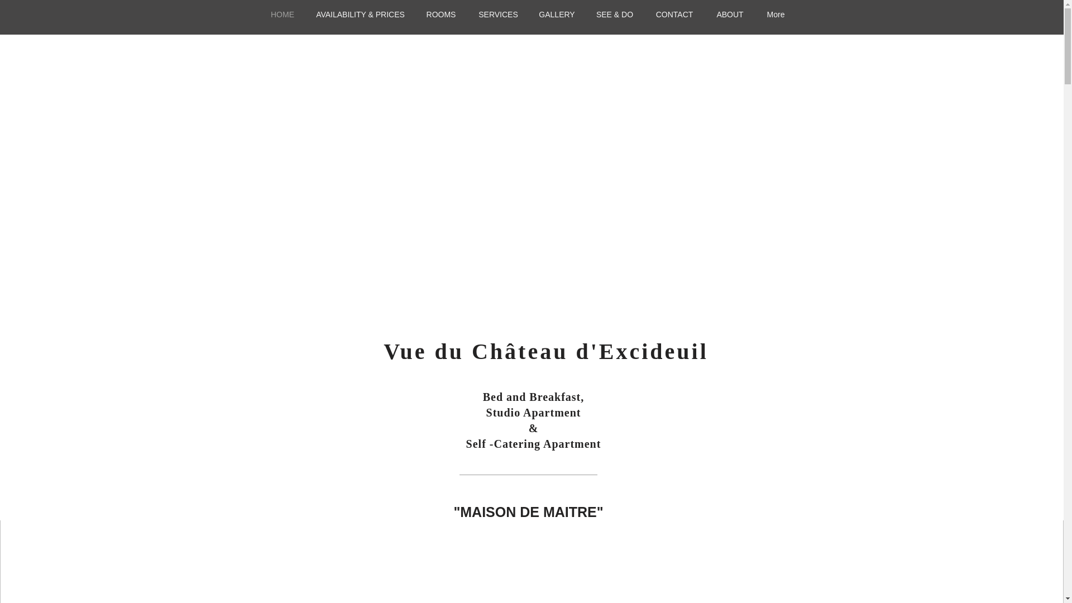 The image size is (1072, 603). Describe the element at coordinates (498, 15) in the screenshot. I see `SERVICES` at that location.